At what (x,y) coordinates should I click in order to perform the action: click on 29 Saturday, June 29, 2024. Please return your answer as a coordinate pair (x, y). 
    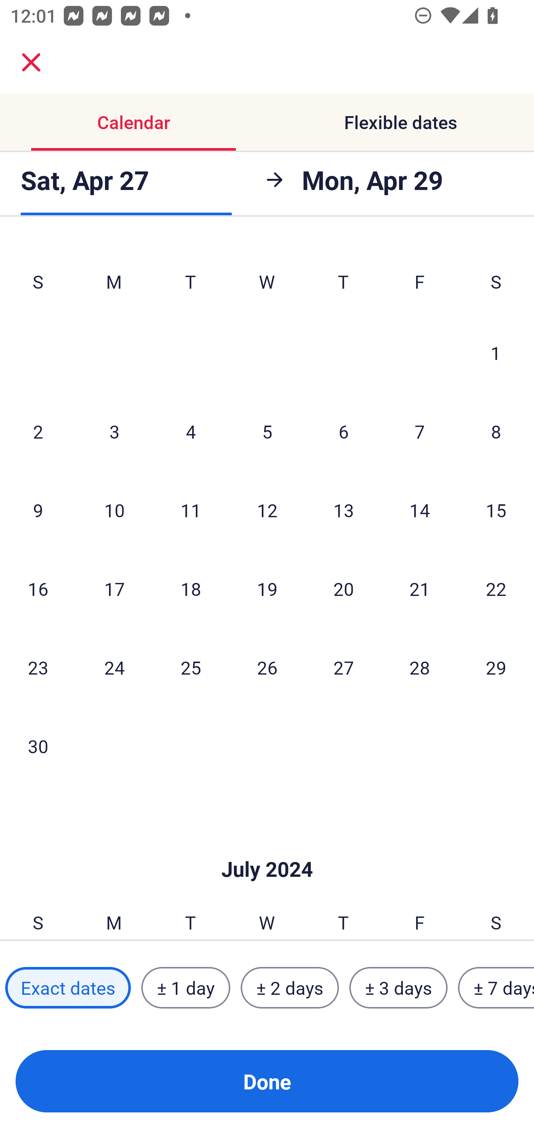
    Looking at the image, I should click on (496, 667).